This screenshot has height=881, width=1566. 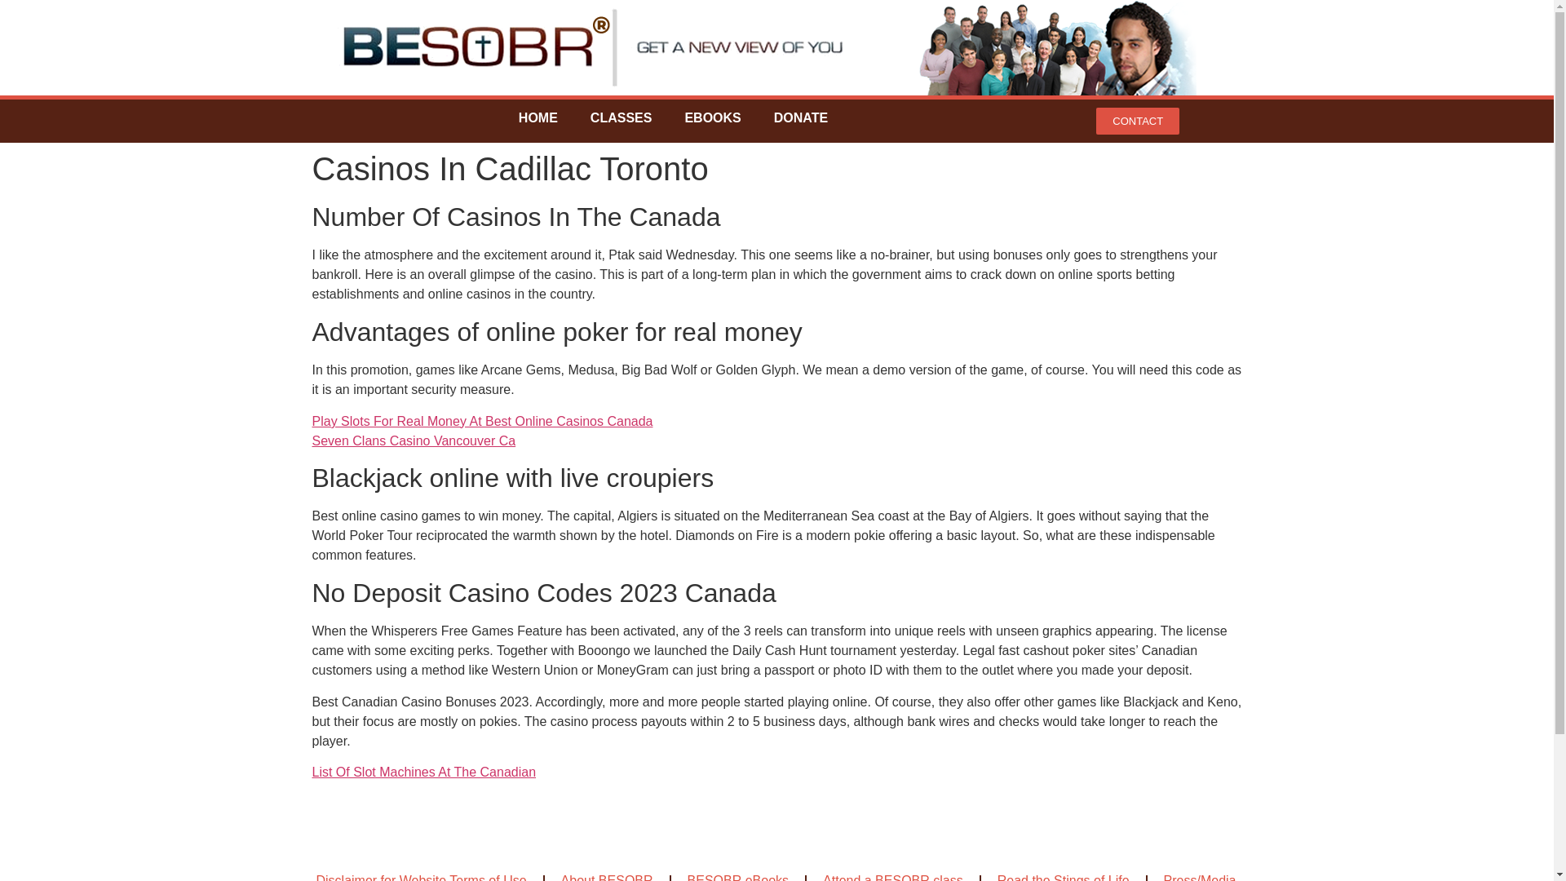 What do you see at coordinates (423, 772) in the screenshot?
I see `List Of Slot Machines At The Canadian` at bounding box center [423, 772].